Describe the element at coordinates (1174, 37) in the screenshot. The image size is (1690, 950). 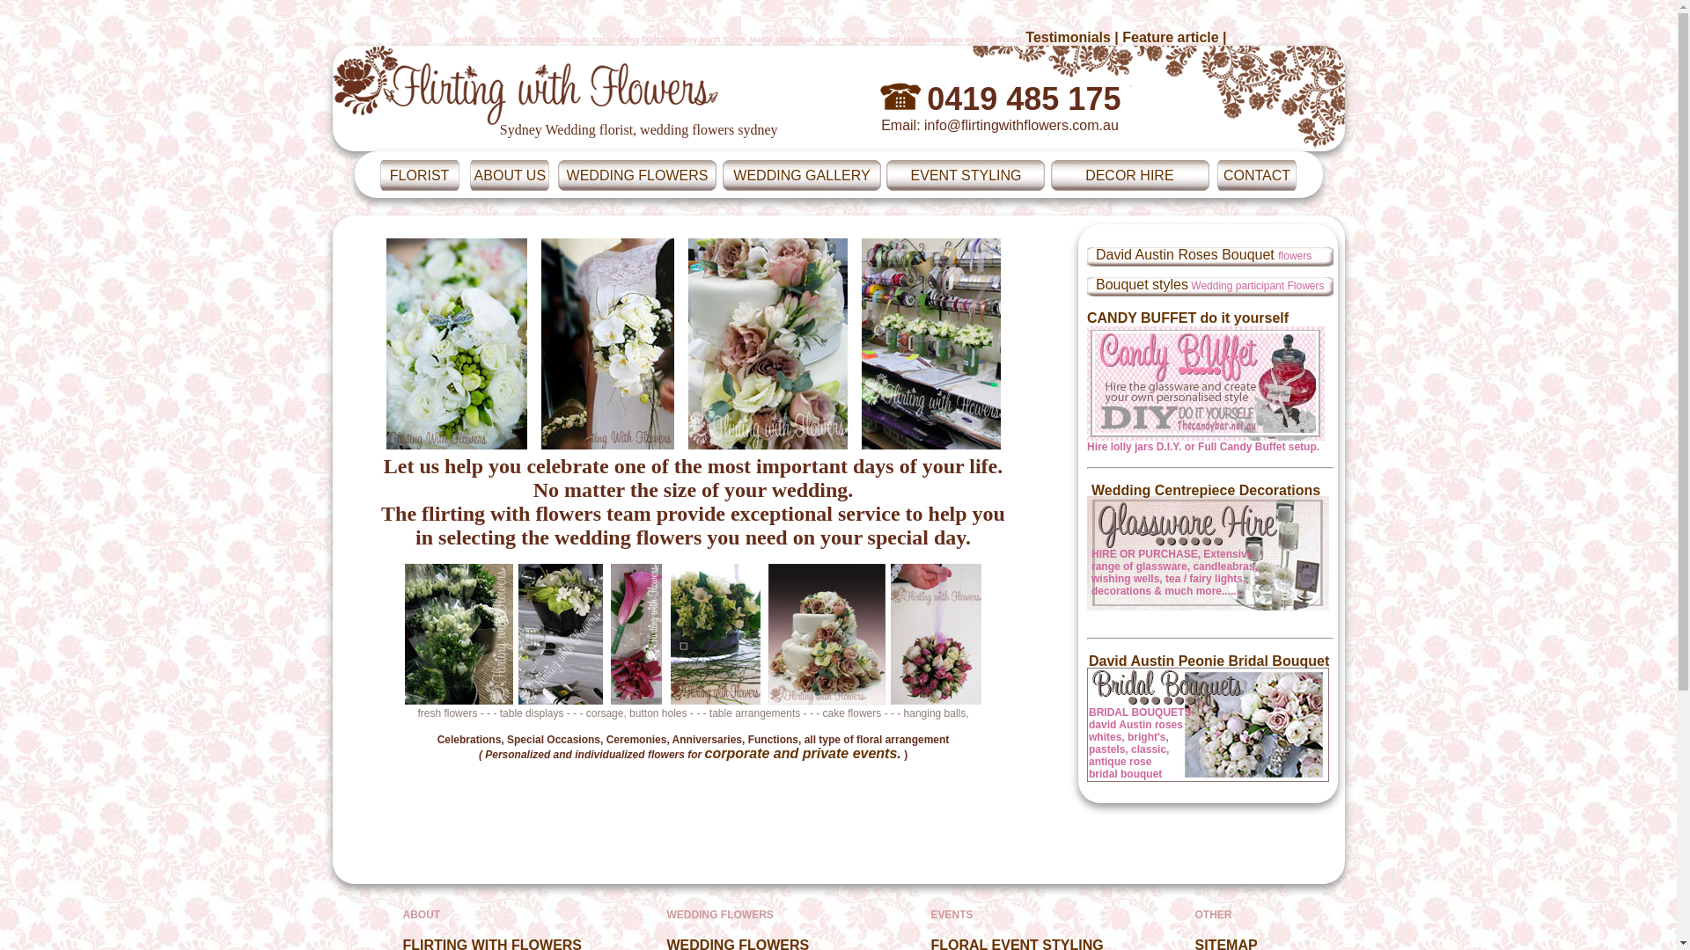
I see `Feature article |` at that location.